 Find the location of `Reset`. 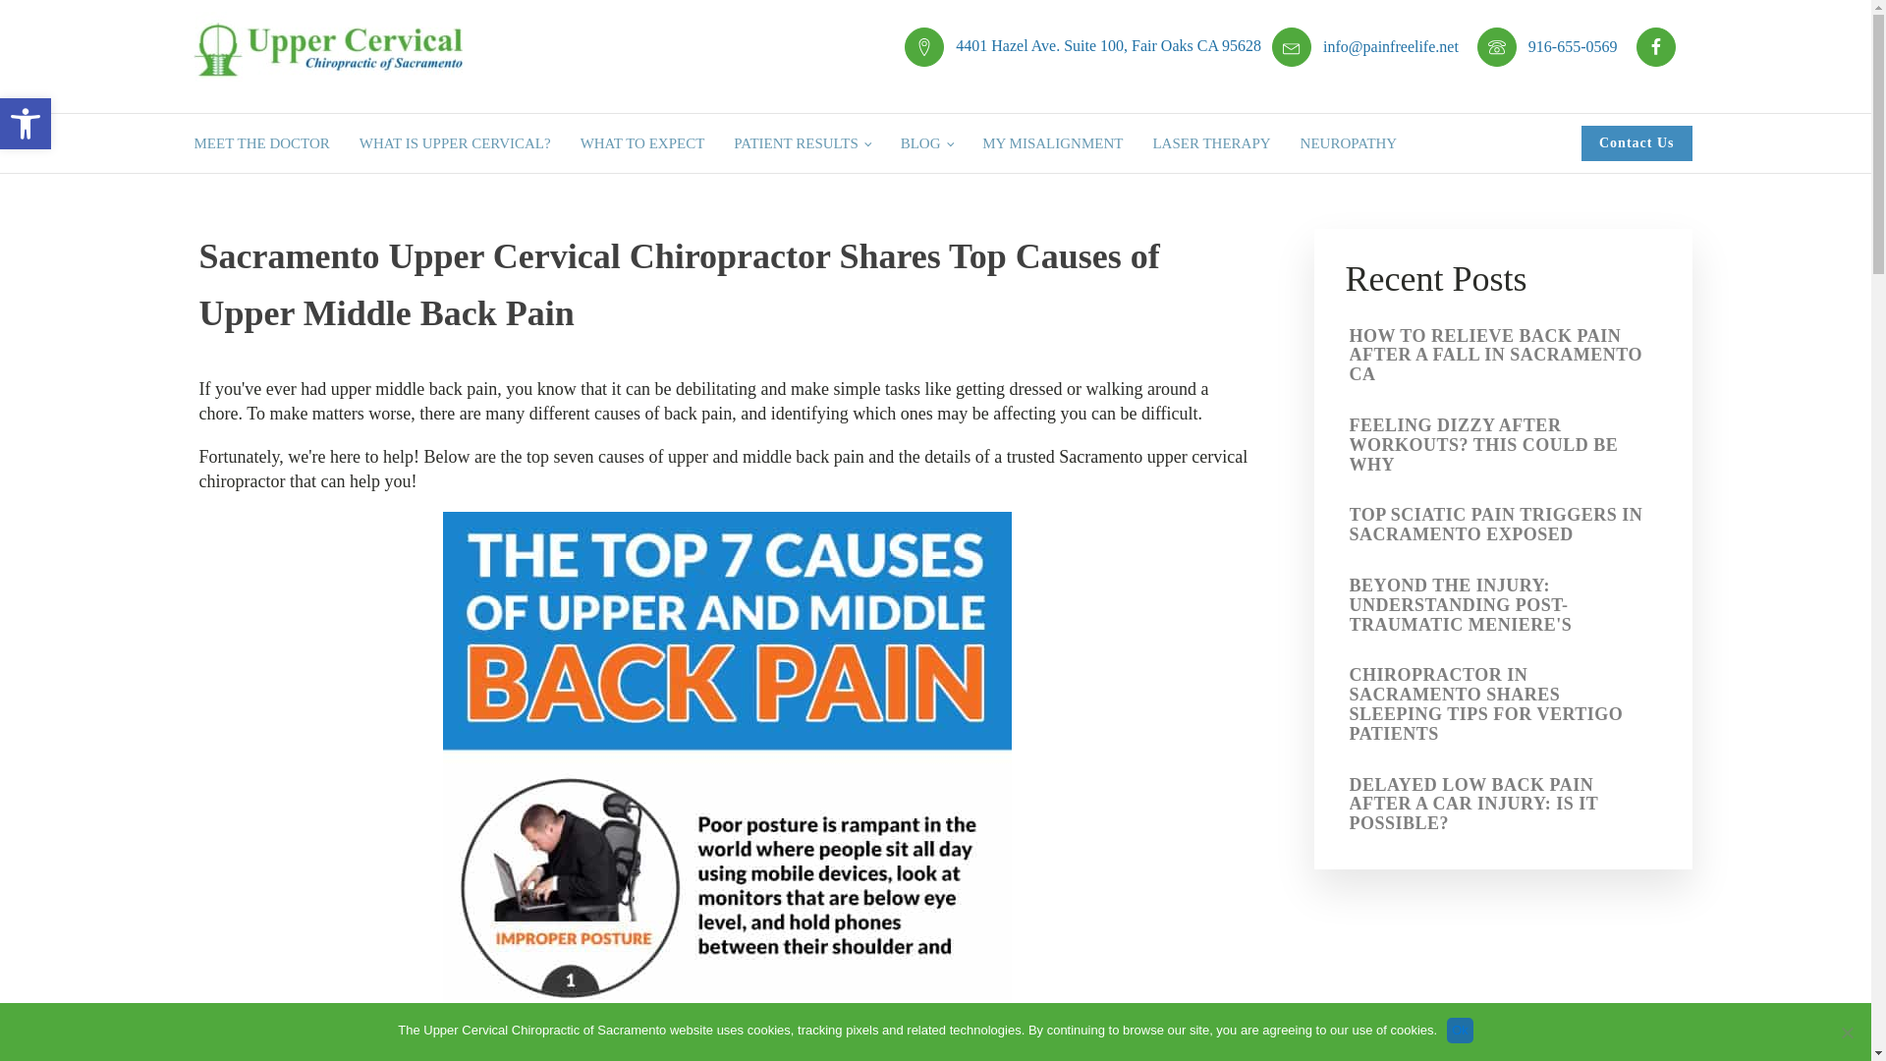

Reset is located at coordinates (927, 143).